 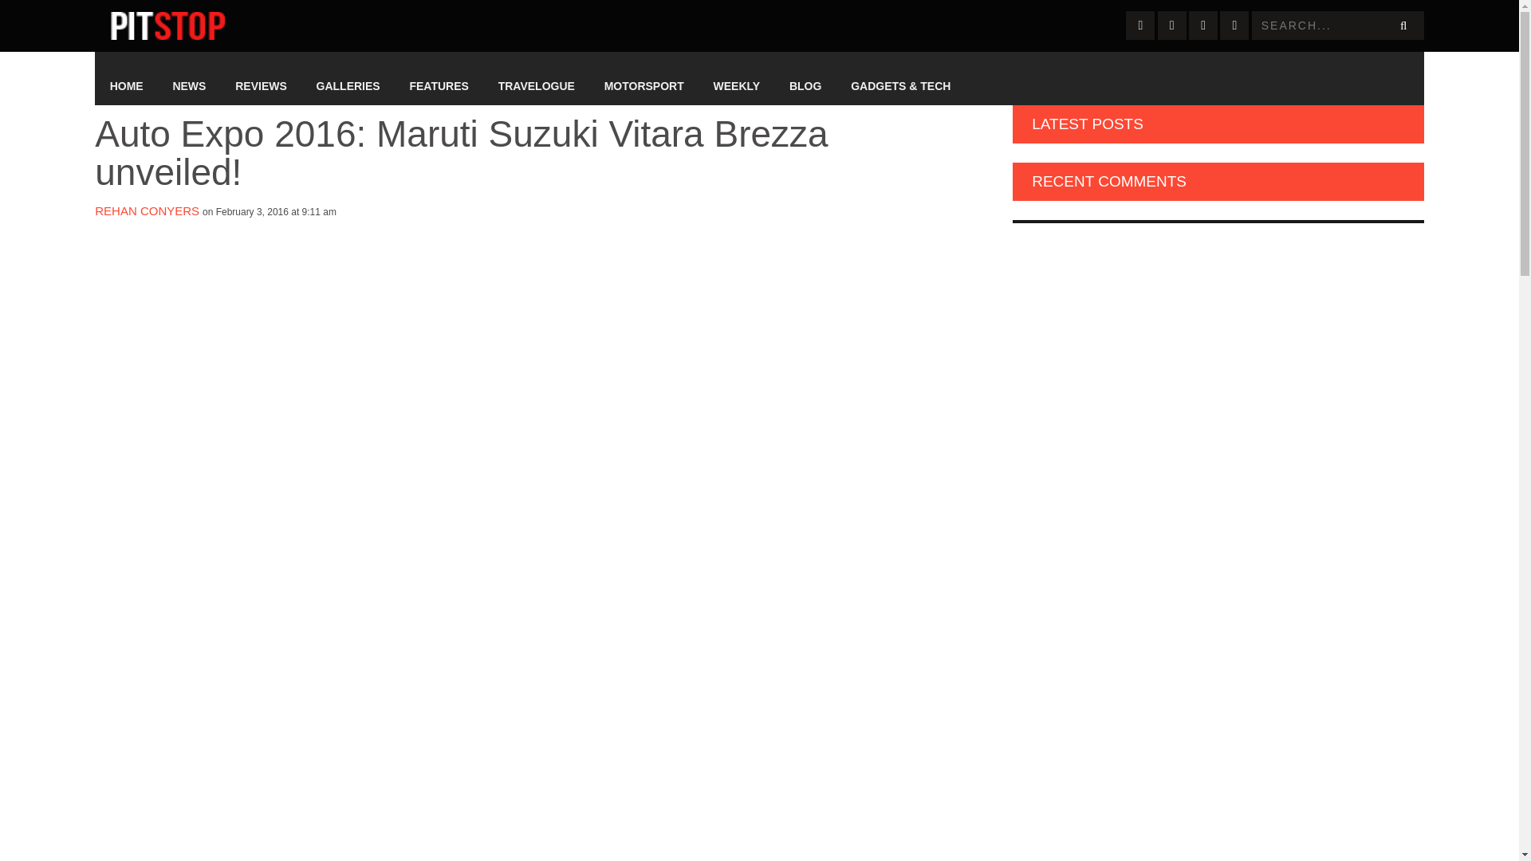 What do you see at coordinates (536, 86) in the screenshot?
I see `TRAVELOGUE` at bounding box center [536, 86].